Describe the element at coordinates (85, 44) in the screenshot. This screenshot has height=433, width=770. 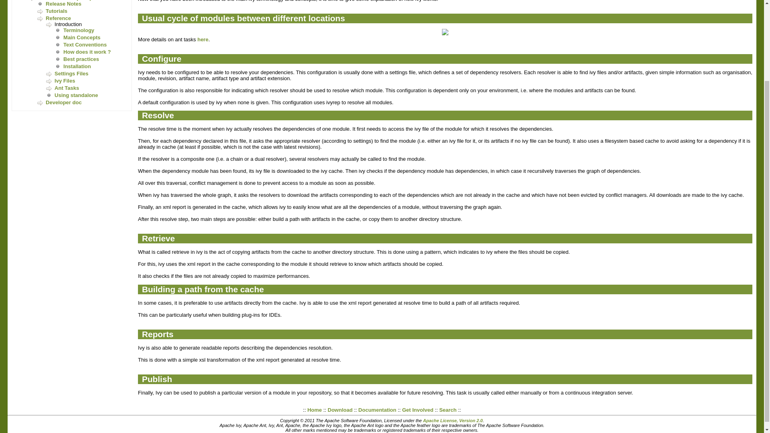
I see `Text Conventions` at that location.